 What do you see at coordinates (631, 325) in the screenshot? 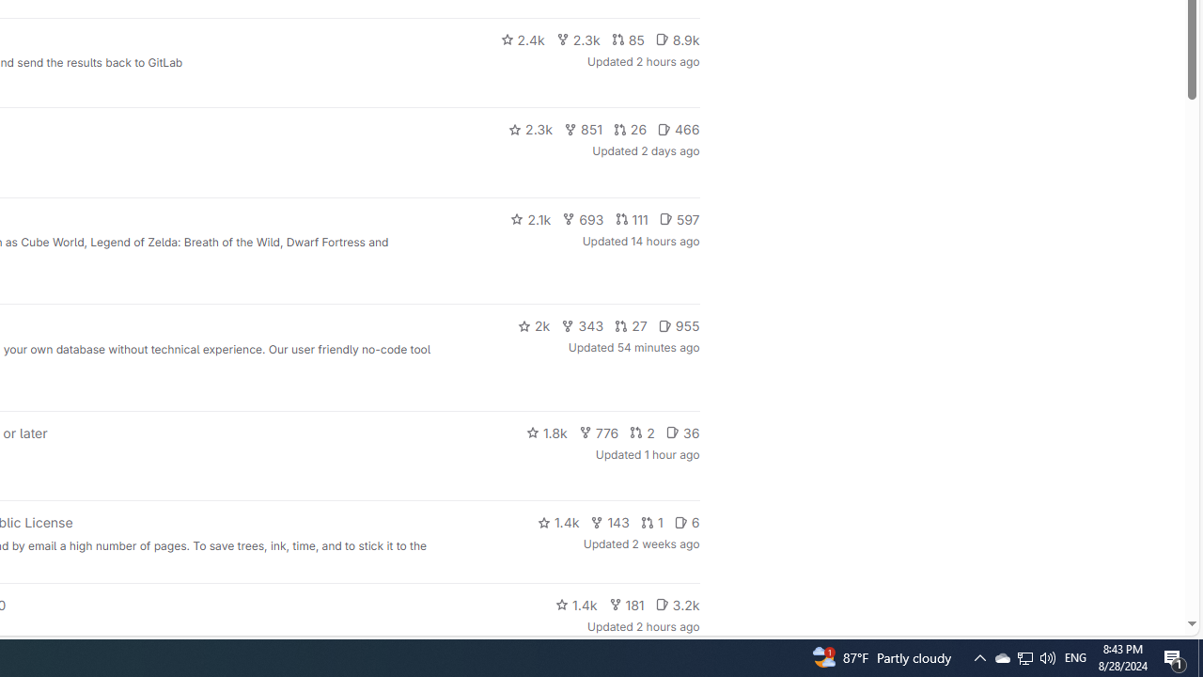
I see `27` at bounding box center [631, 325].